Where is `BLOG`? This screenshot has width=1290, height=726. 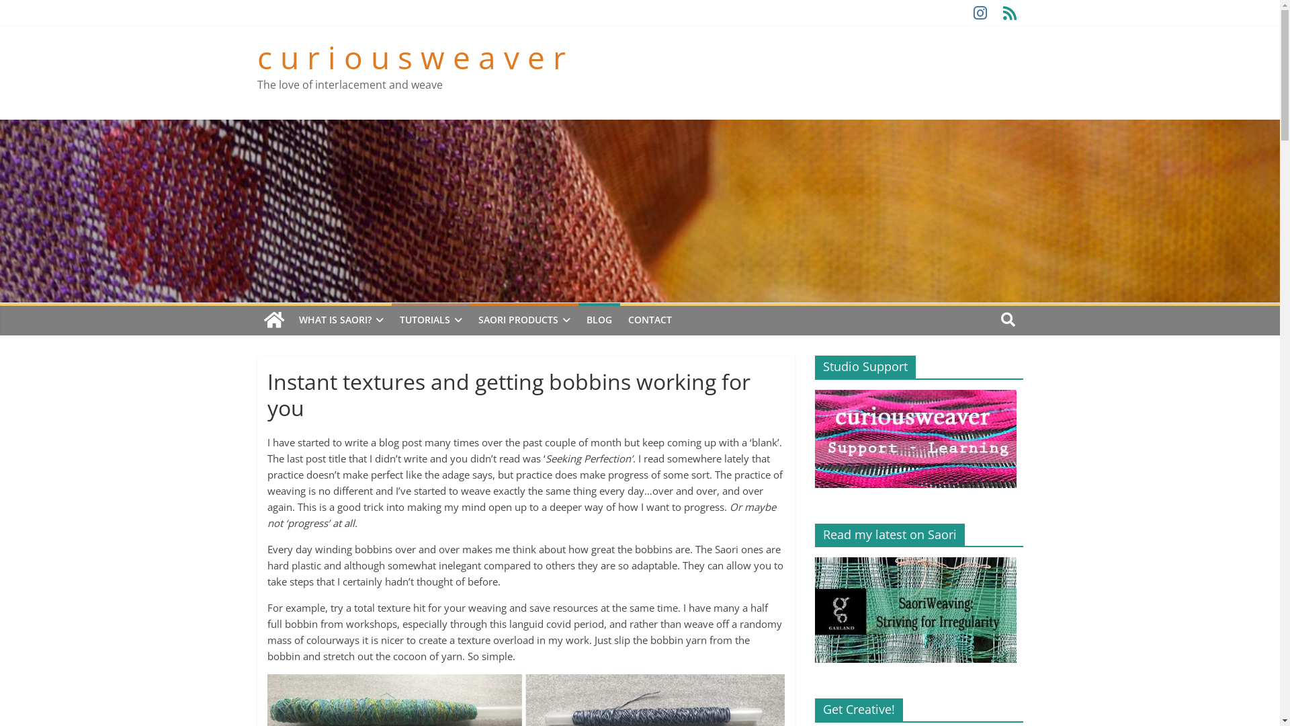 BLOG is located at coordinates (599, 320).